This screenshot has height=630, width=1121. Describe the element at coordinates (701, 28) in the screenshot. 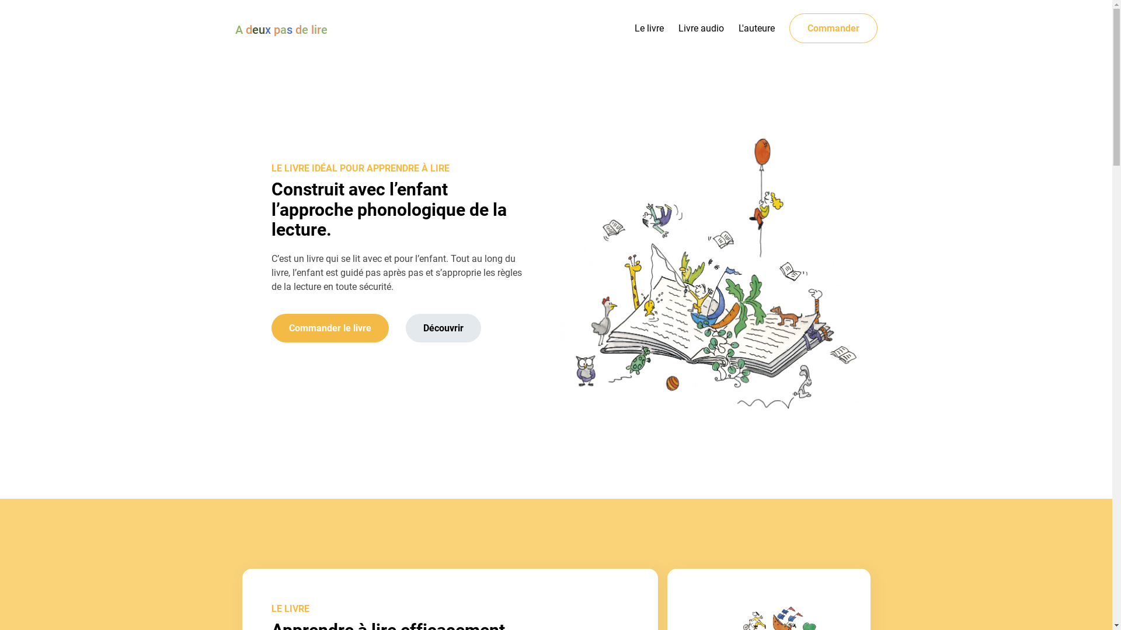

I see `Livre audio` at that location.